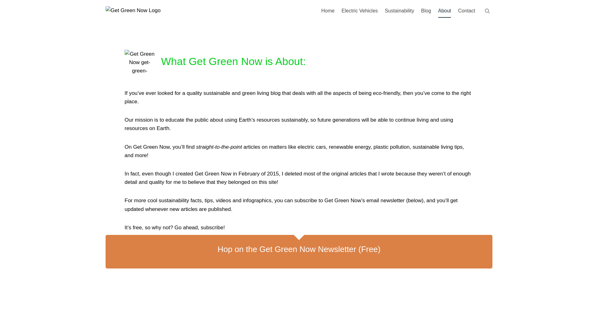  Describe the element at coordinates (426, 11) in the screenshot. I see `Blog` at that location.